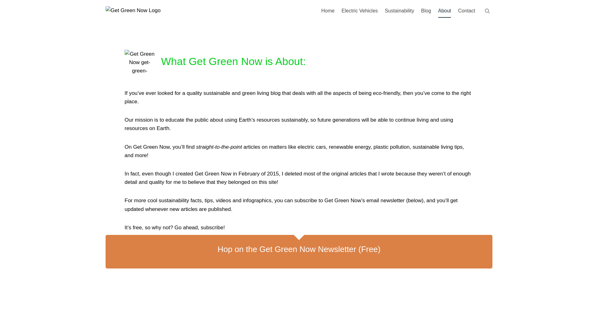  Describe the element at coordinates (426, 11) in the screenshot. I see `Blog` at that location.